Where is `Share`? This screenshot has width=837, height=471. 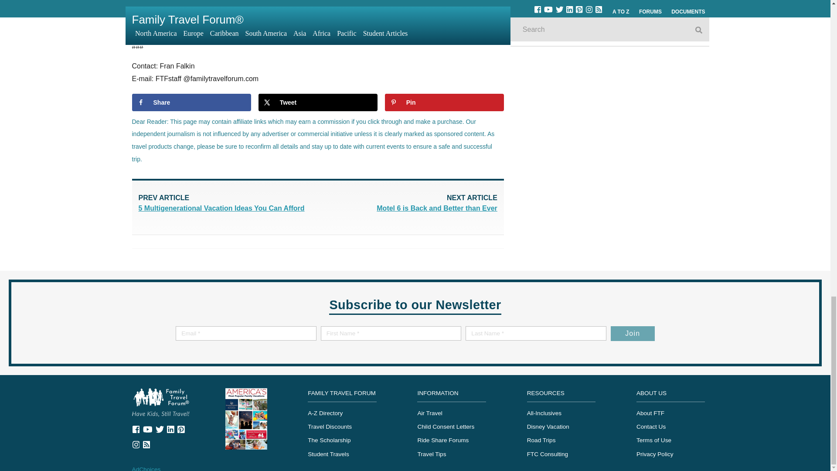 Share is located at coordinates (191, 102).